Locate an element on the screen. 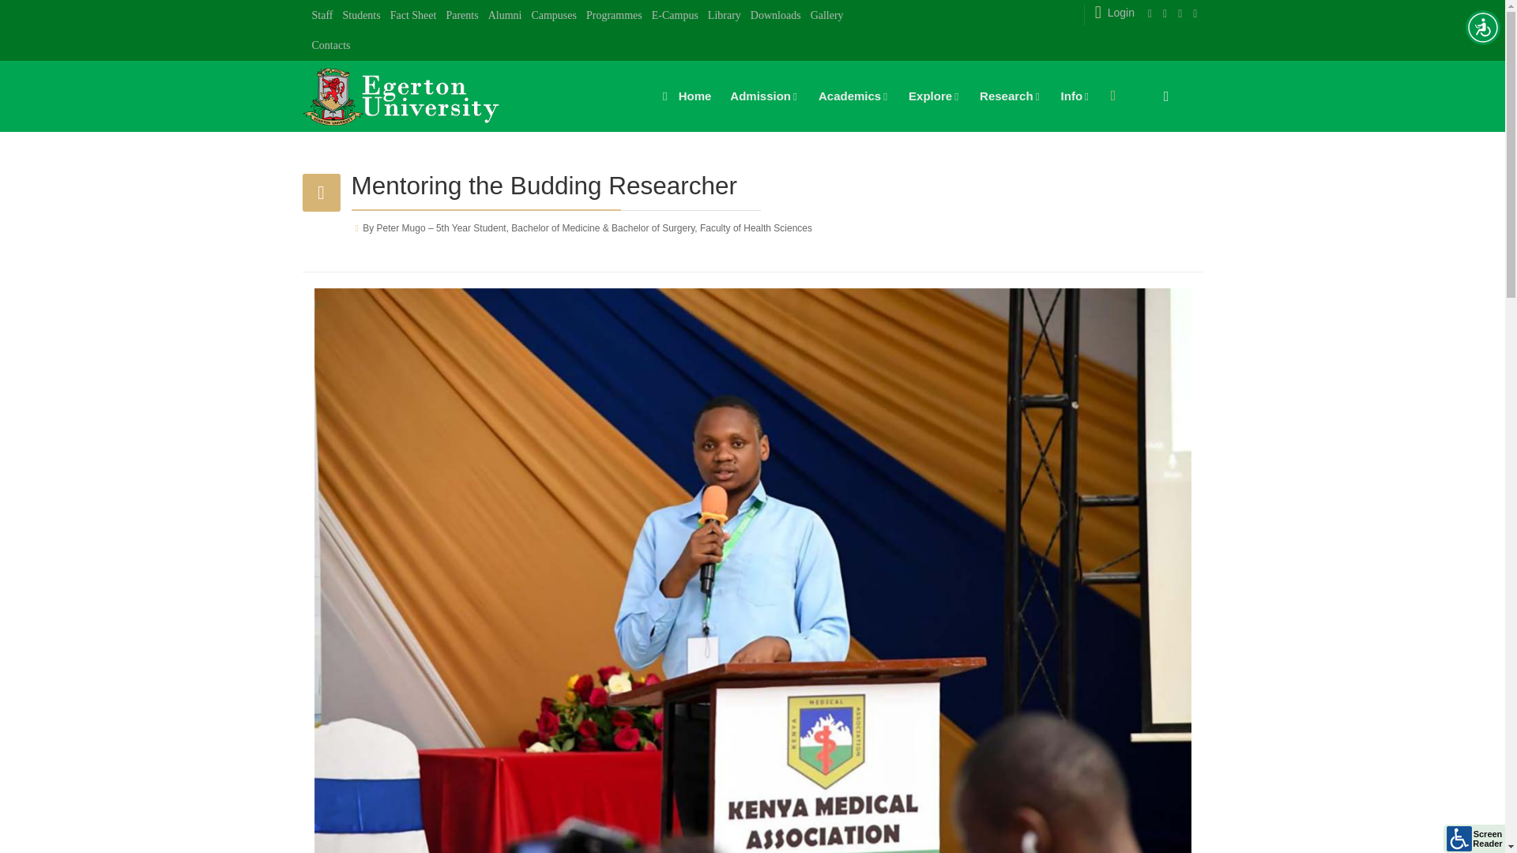 The image size is (1517, 853). Home is located at coordinates (683, 96).